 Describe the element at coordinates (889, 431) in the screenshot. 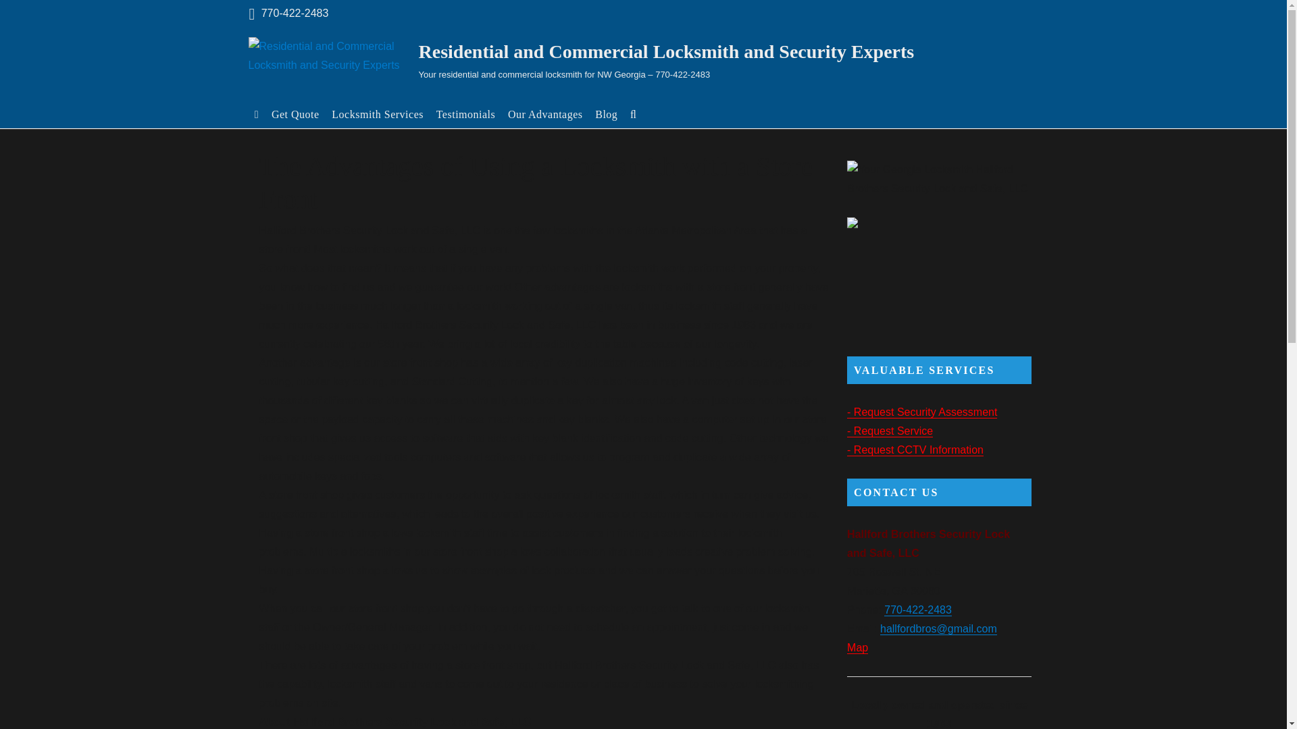

I see `- Request Service` at that location.